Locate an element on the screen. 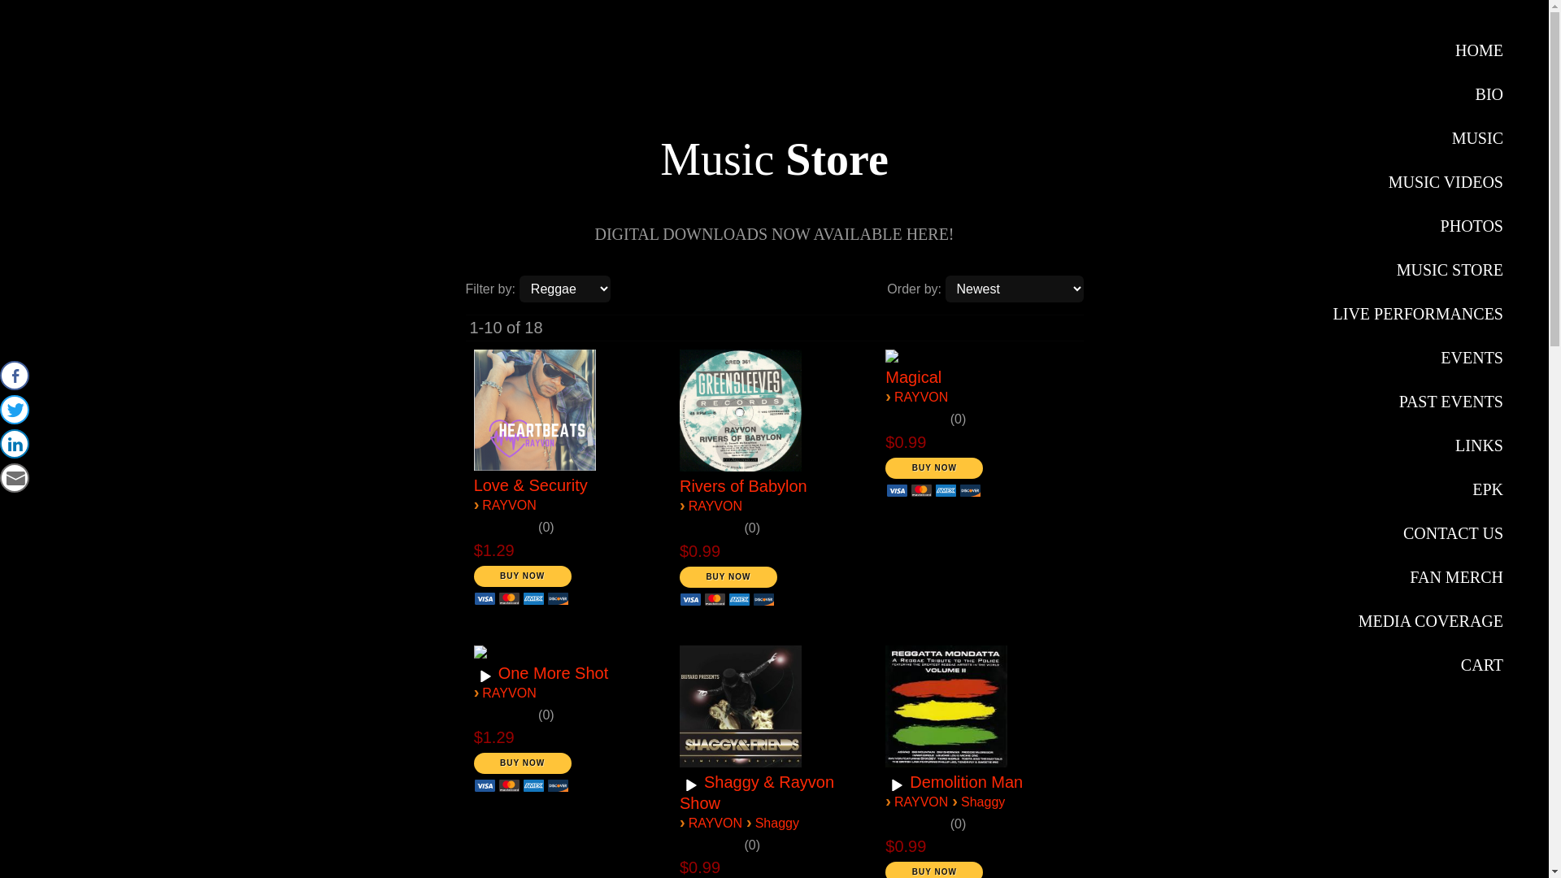 This screenshot has width=1561, height=878. RAYVON is located at coordinates (509, 505).